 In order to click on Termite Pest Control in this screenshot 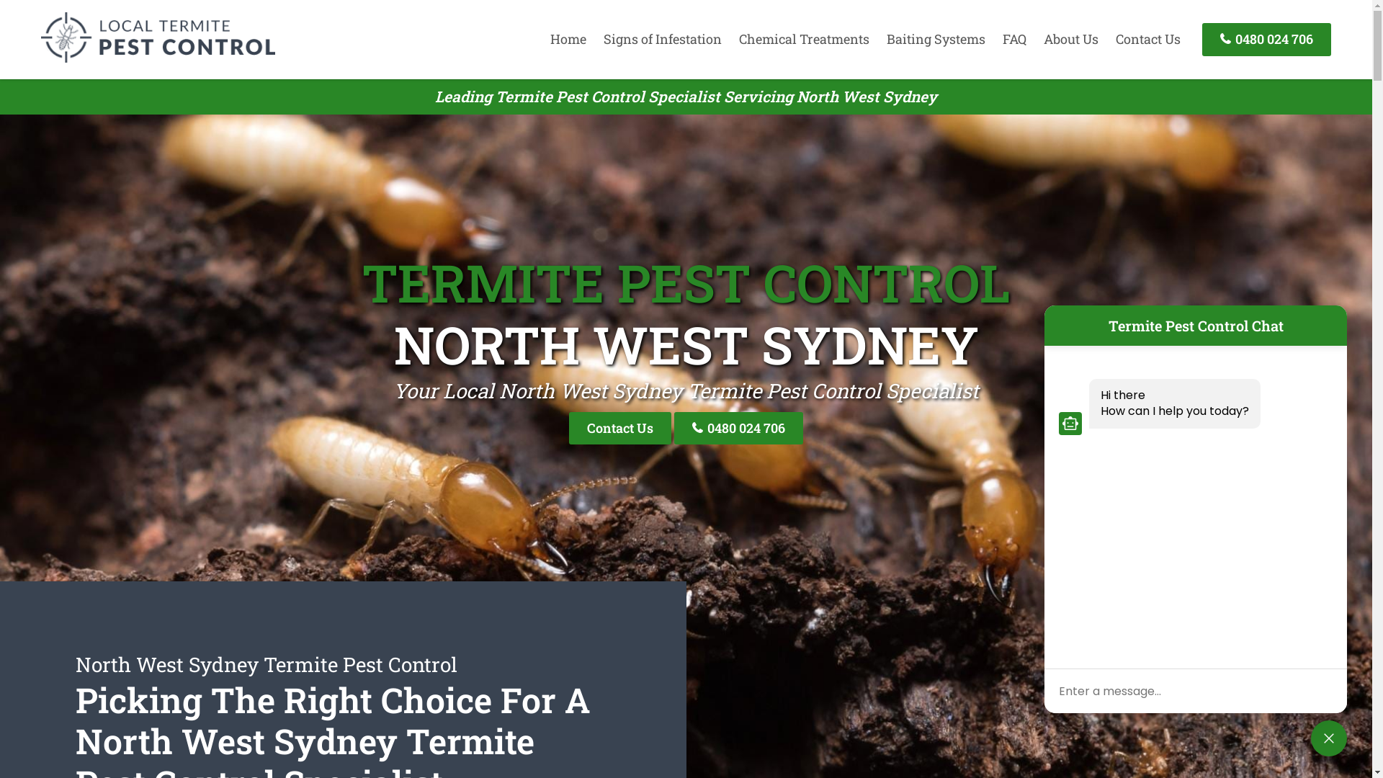, I will do `click(158, 58)`.